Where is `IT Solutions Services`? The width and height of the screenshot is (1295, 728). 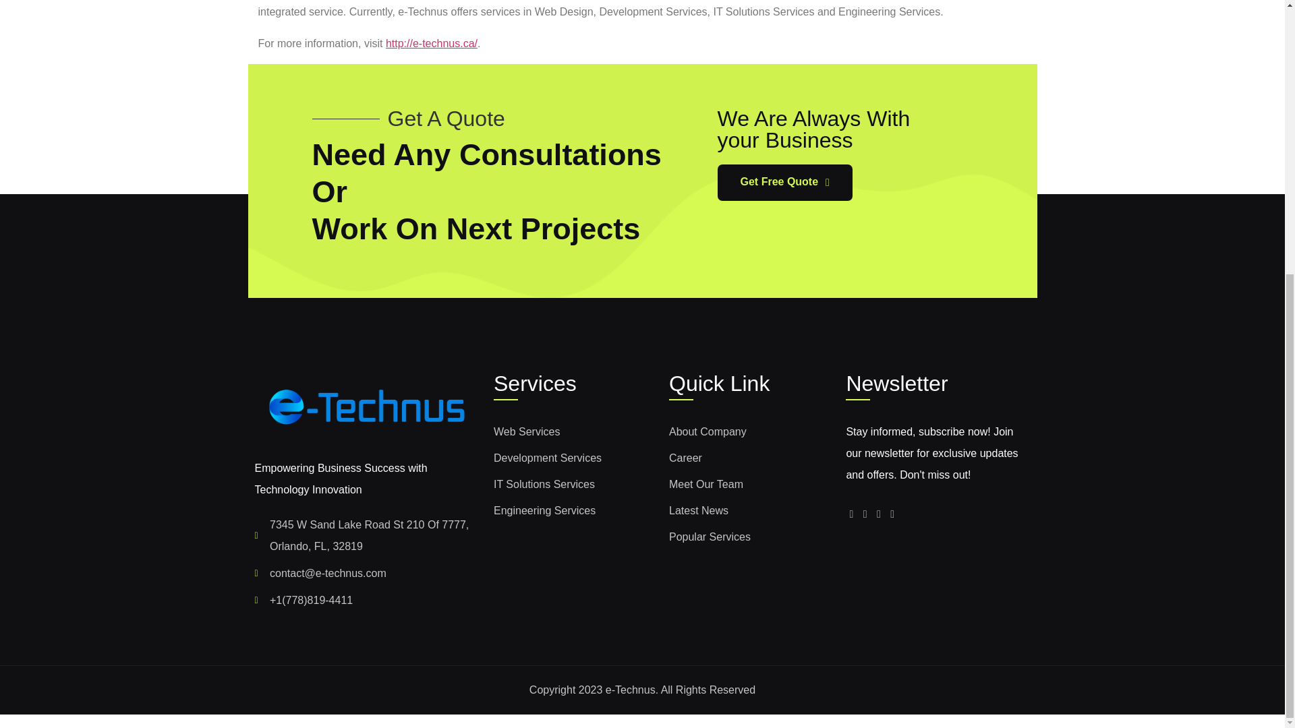
IT Solutions Services is located at coordinates (574, 485).